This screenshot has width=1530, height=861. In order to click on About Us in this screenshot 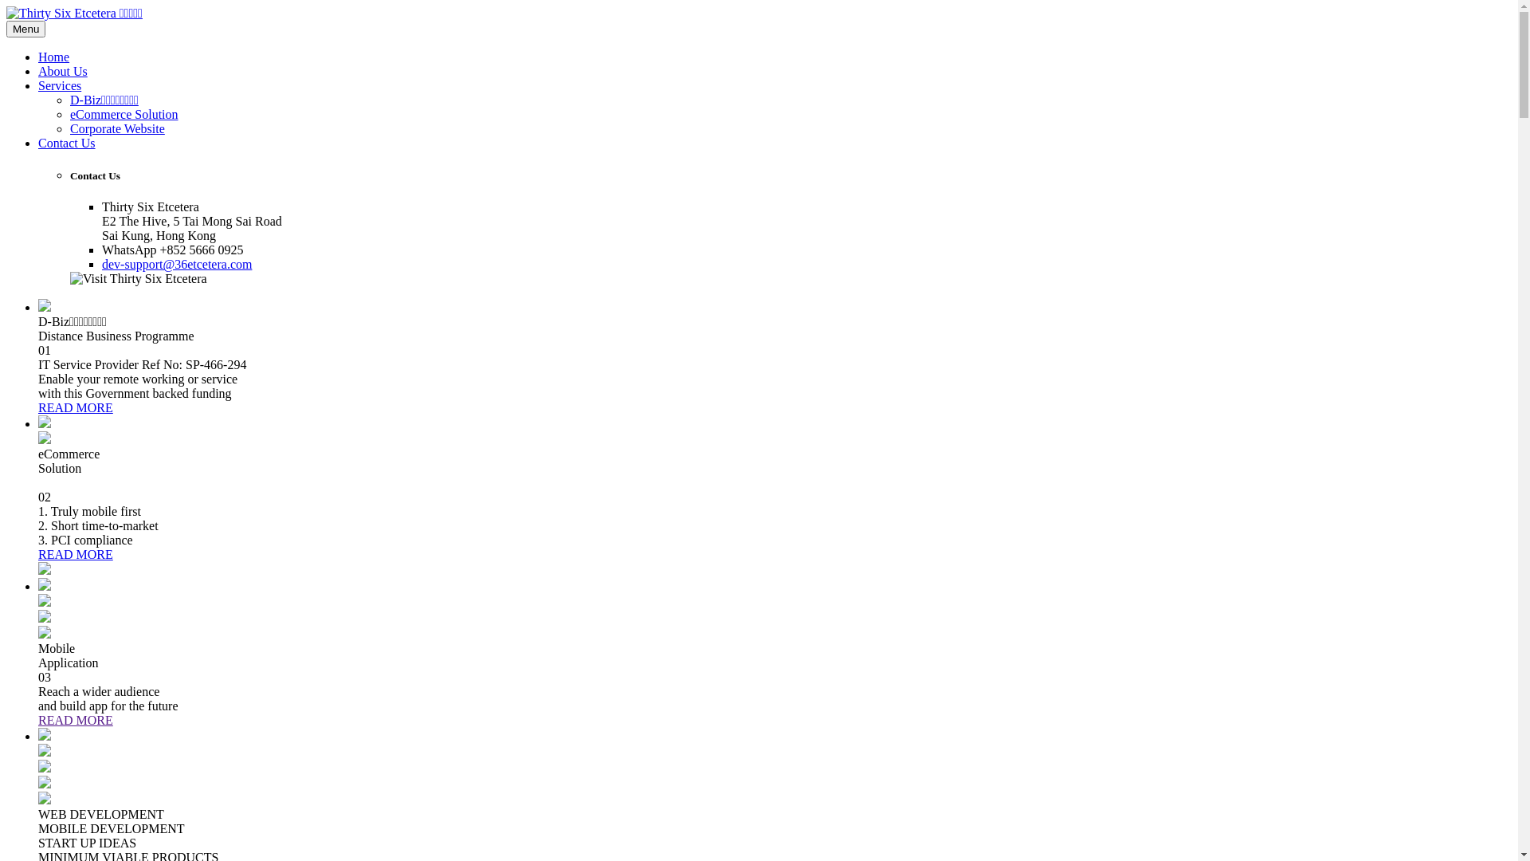, I will do `click(775, 72)`.